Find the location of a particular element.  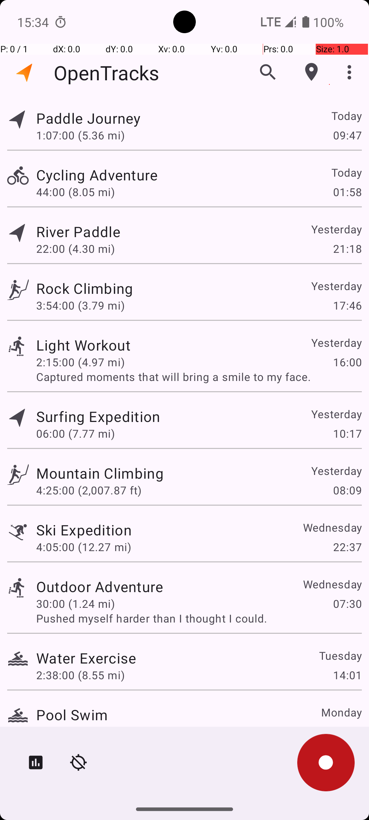

21:18 is located at coordinates (347, 249).